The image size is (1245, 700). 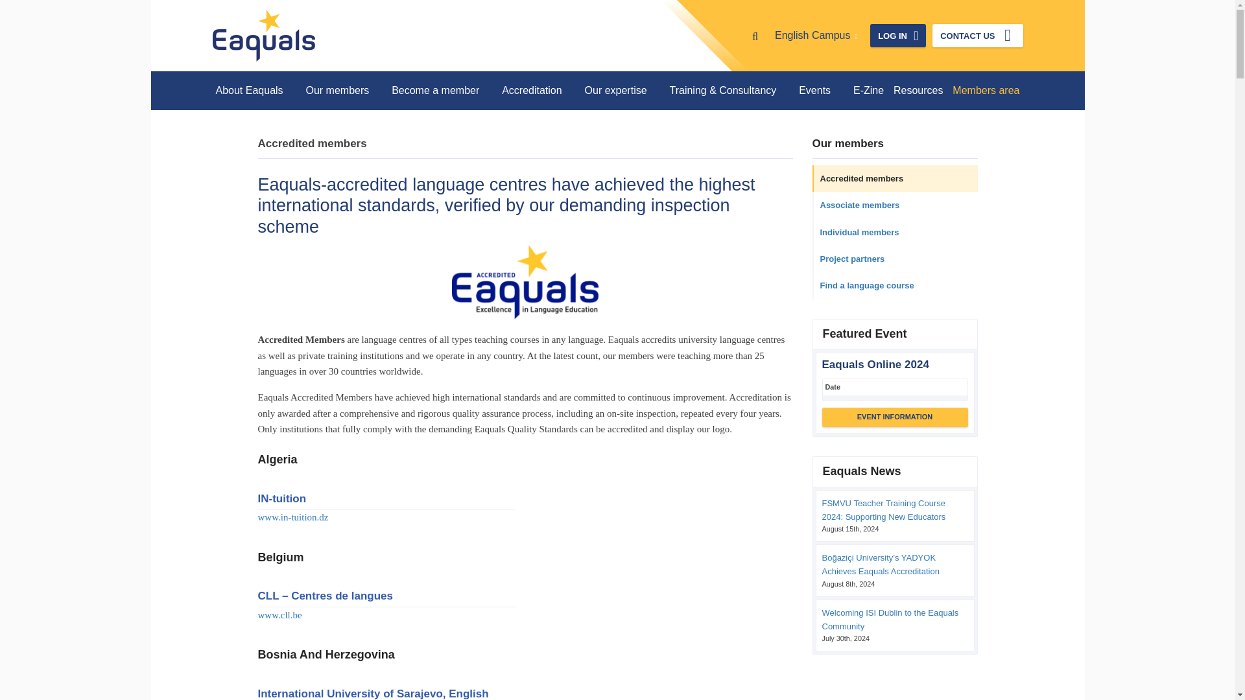 I want to click on Our expertise, so click(x=622, y=91).